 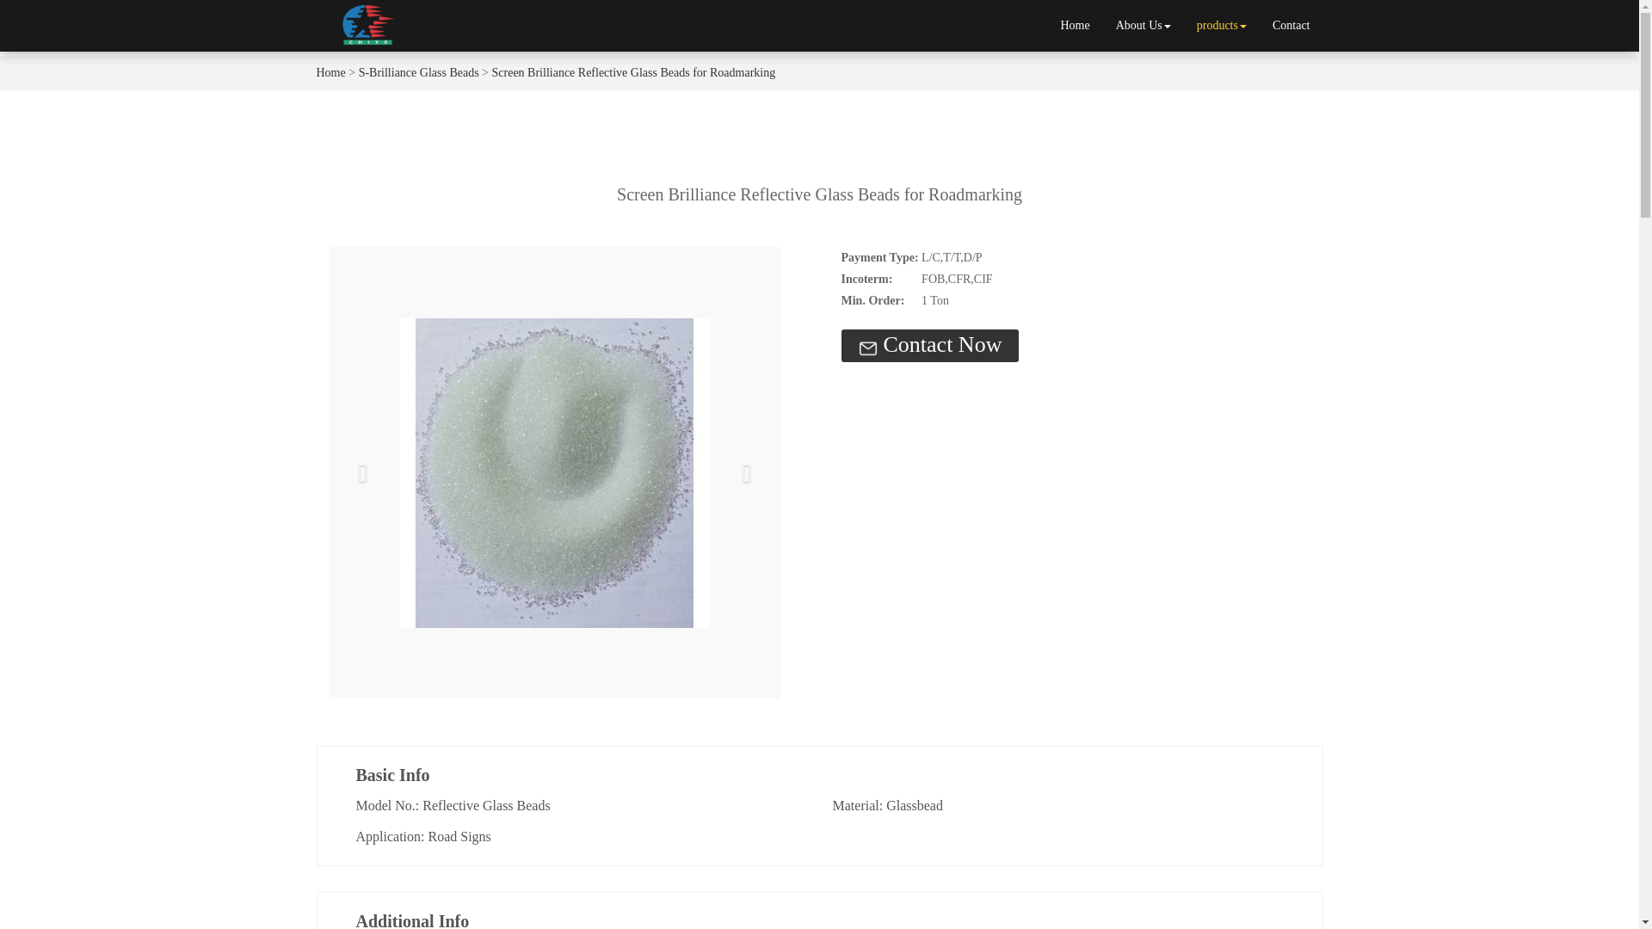 What do you see at coordinates (634, 72) in the screenshot?
I see `Screen Brilliance Reflective Glass Beads for Roadmarking` at bounding box center [634, 72].